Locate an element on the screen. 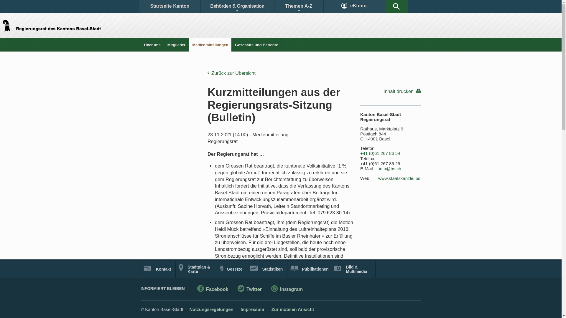 The height and width of the screenshot is (318, 566). Startseite Kanton is located at coordinates (170, 6).